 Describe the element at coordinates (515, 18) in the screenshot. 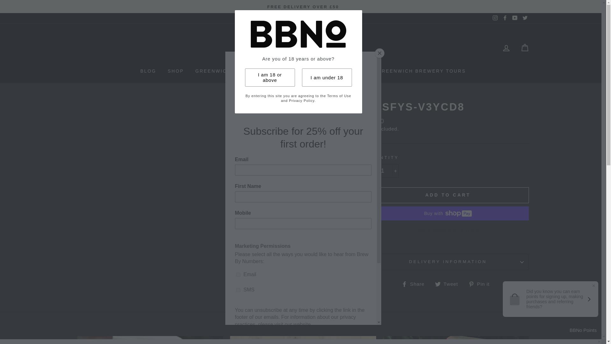

I see `YouTube` at that location.